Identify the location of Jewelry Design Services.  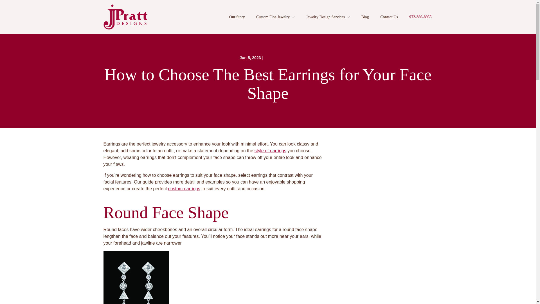
(328, 17).